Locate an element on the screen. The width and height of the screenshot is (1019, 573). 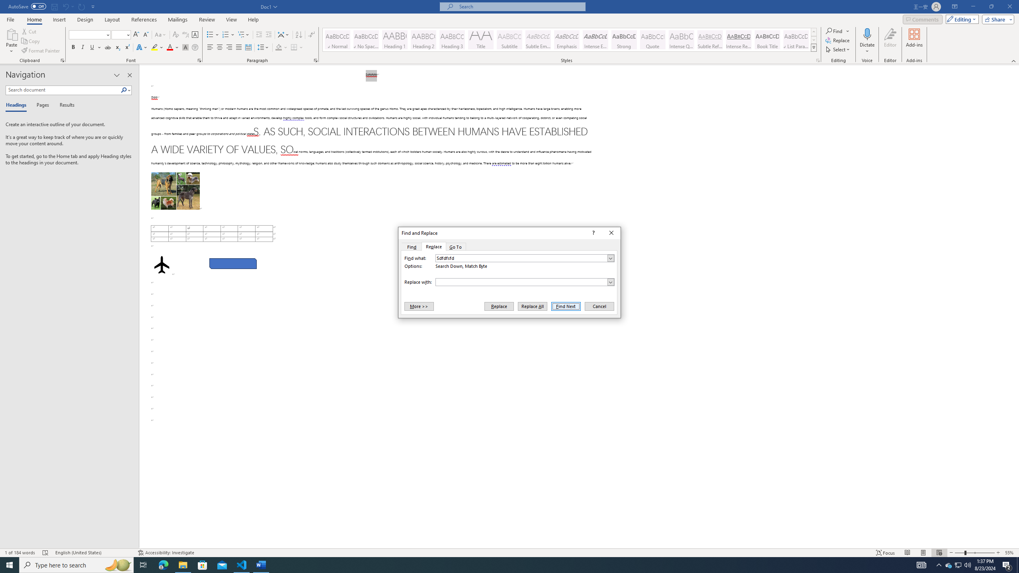
Microsoft search is located at coordinates (520, 6).